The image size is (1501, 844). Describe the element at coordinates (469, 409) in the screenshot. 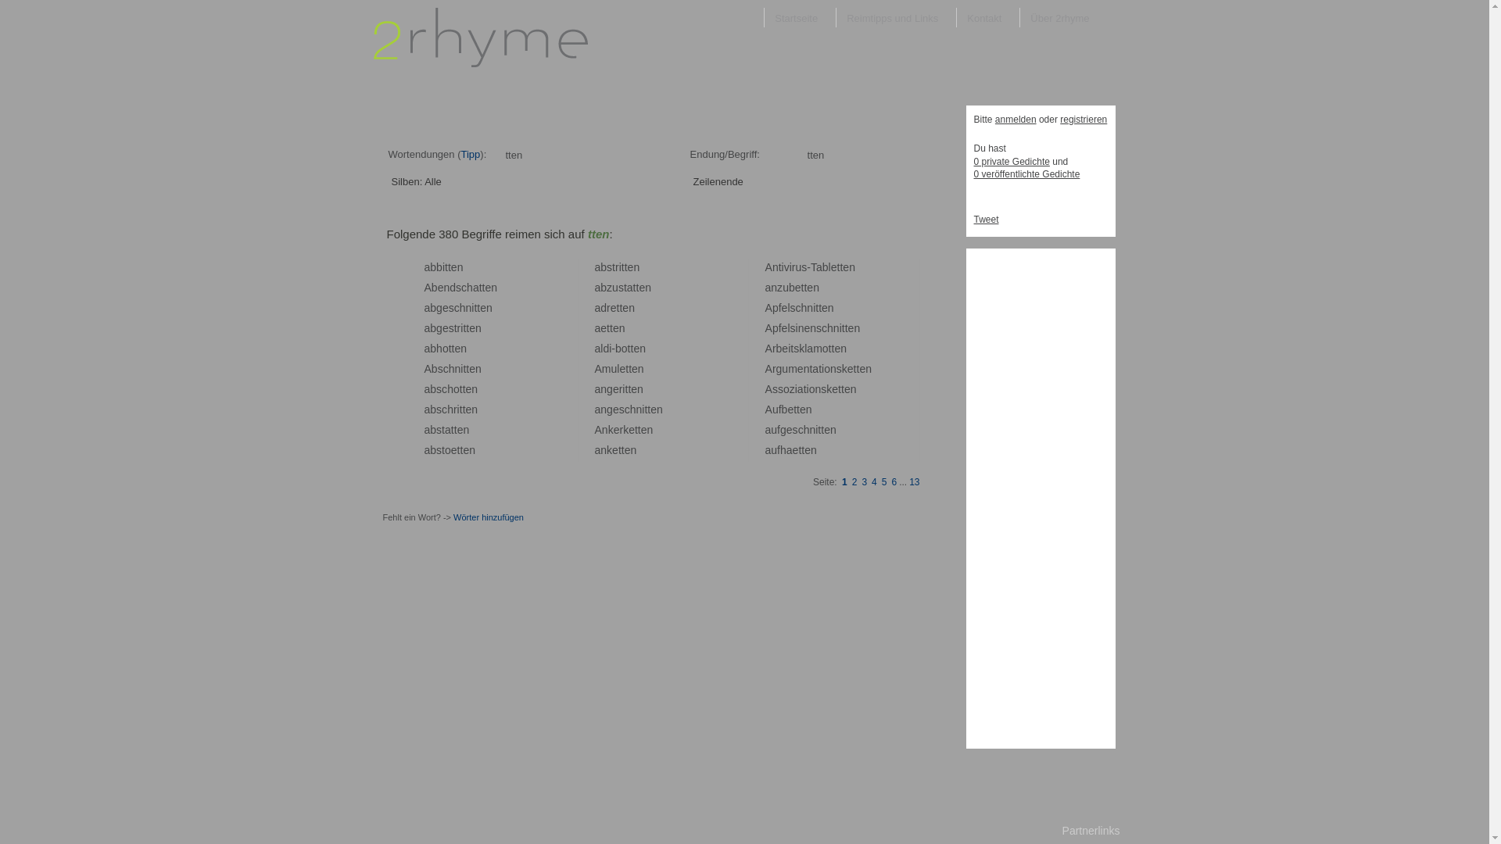

I see `e` at that location.